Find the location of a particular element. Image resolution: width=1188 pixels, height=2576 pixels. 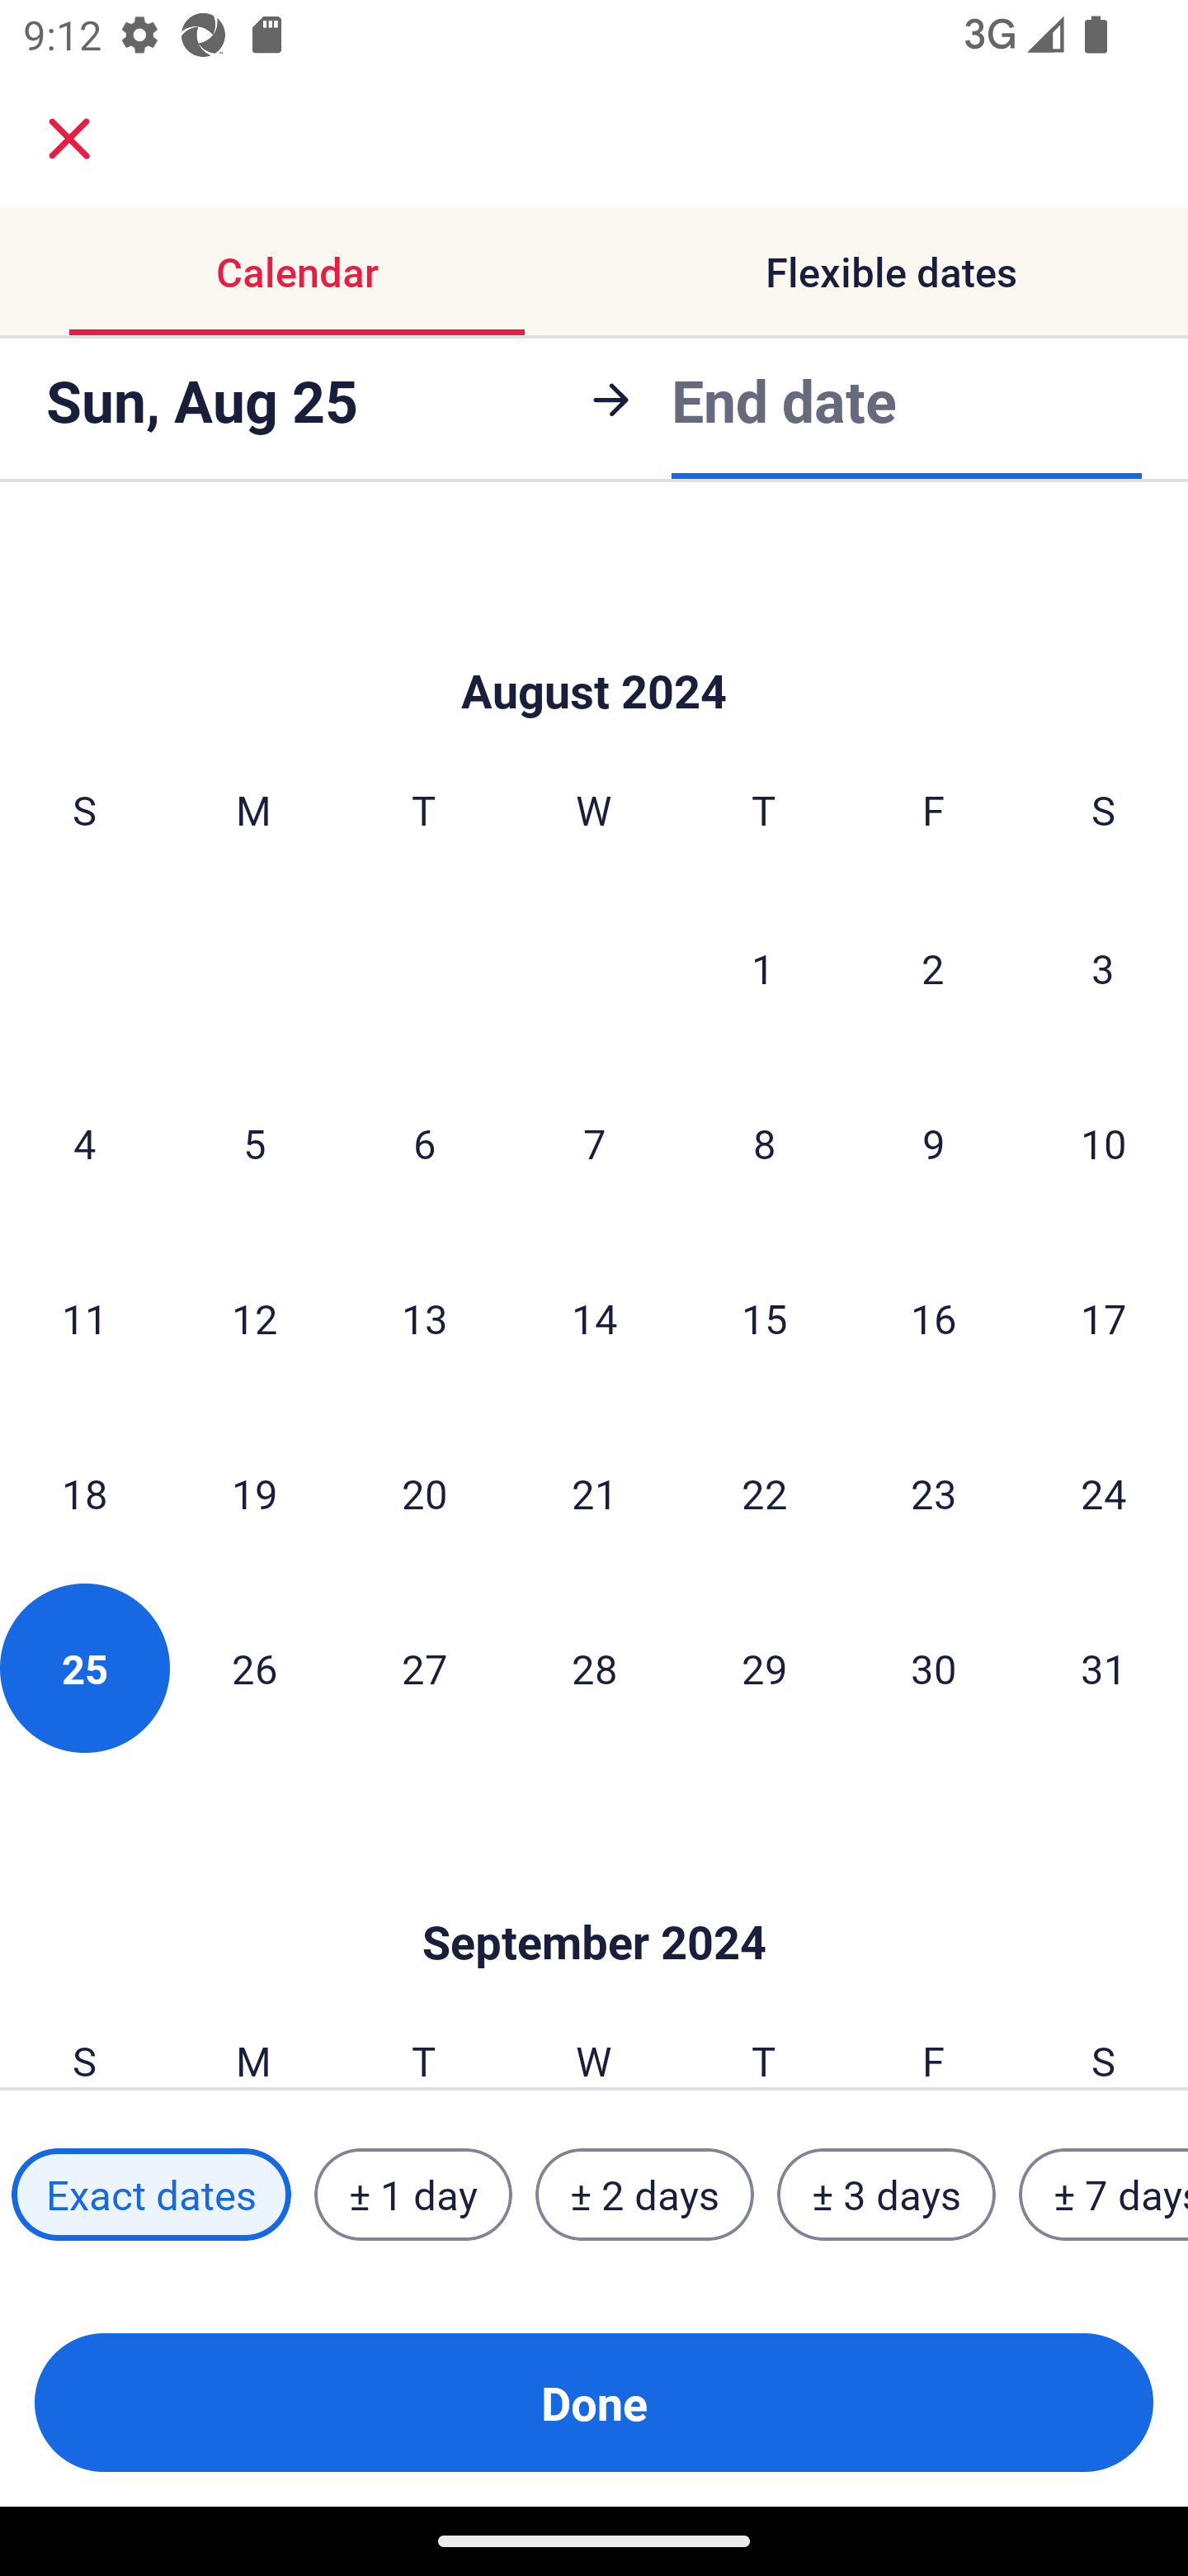

± 2 days is located at coordinates (645, 2195).